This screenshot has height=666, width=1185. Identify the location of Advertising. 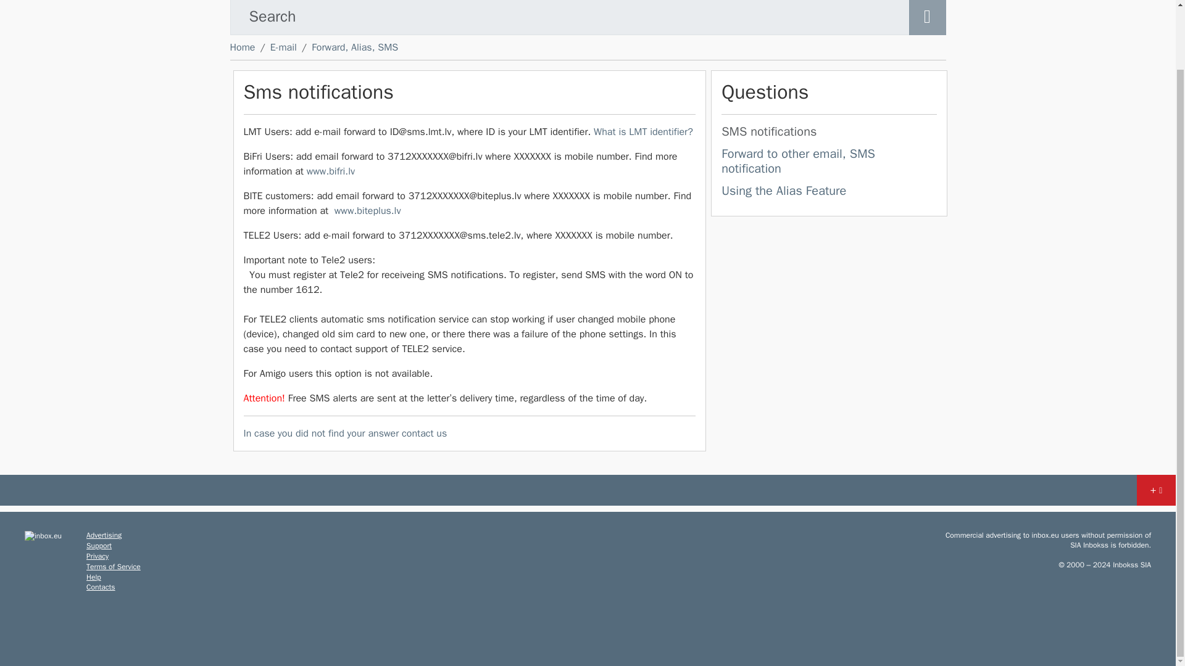
(104, 535).